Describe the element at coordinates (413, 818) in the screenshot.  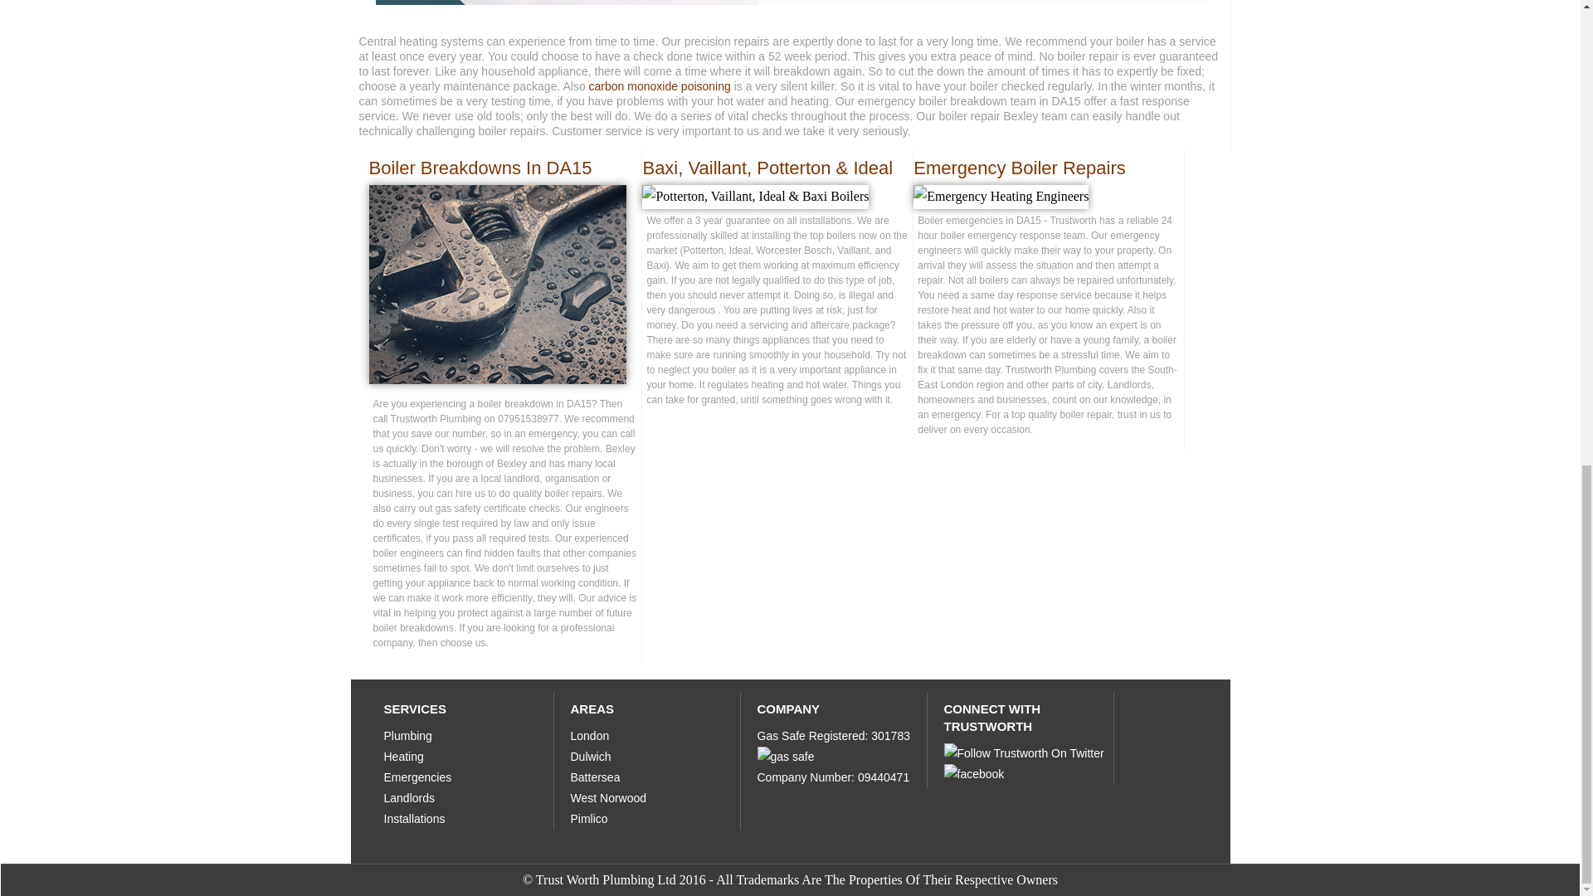
I see `Installations` at that location.